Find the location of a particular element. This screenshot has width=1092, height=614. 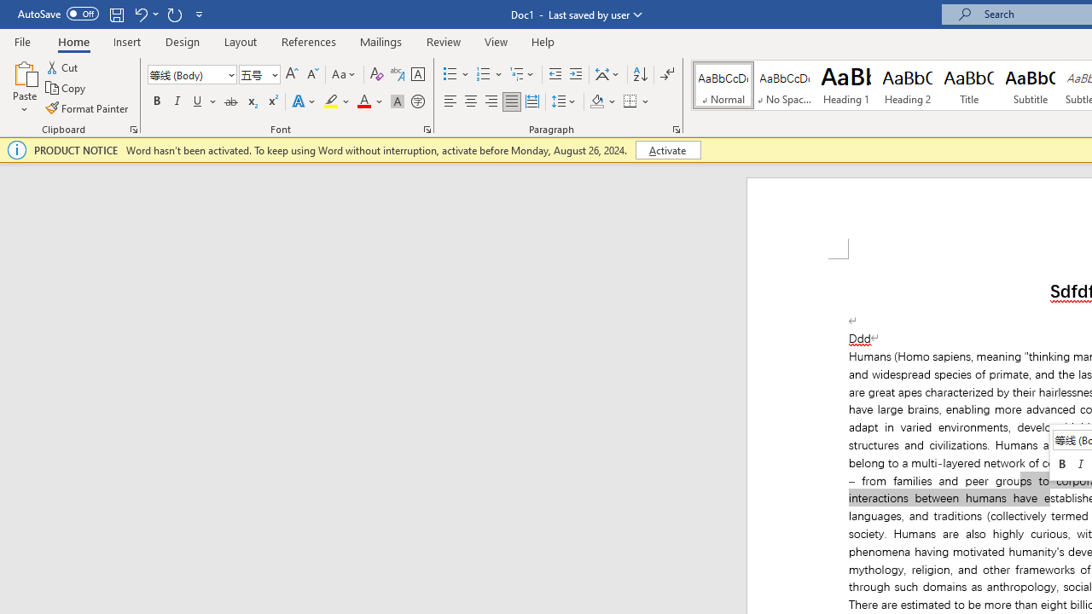

Font Color RGB(255, 0, 0) is located at coordinates (363, 102).